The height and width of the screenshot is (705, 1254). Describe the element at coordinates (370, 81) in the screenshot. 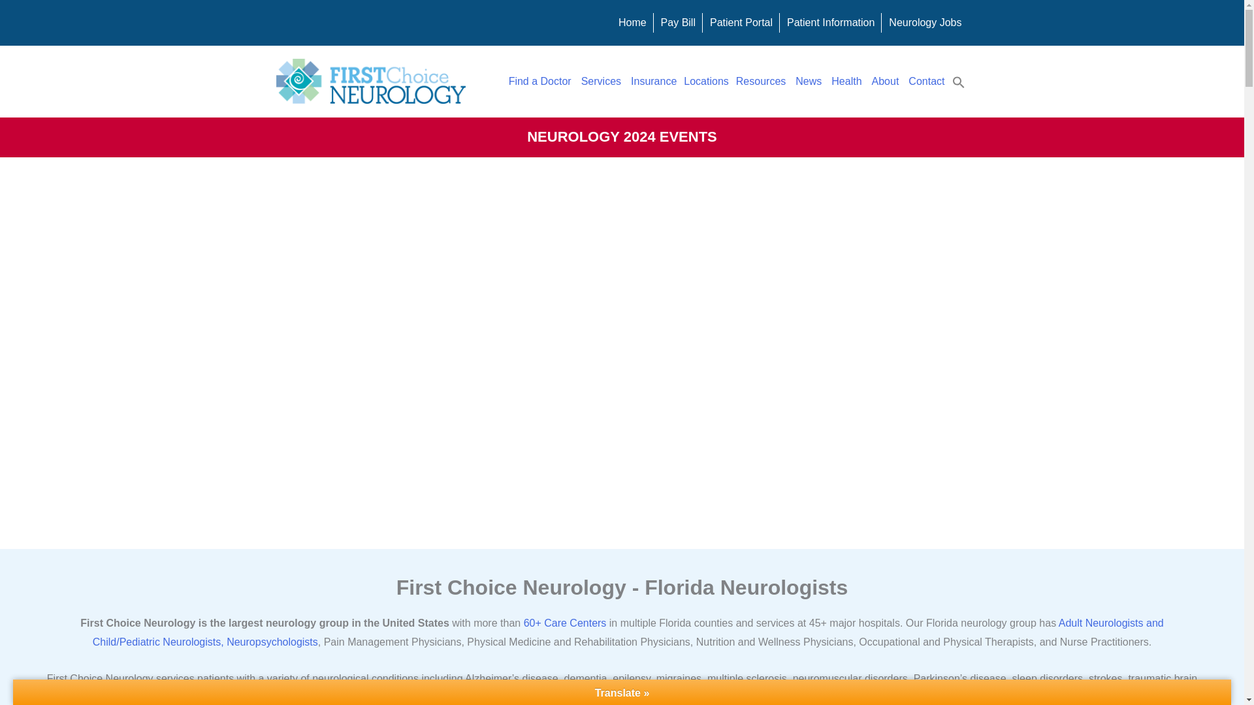

I see `First Choice Neurology` at that location.